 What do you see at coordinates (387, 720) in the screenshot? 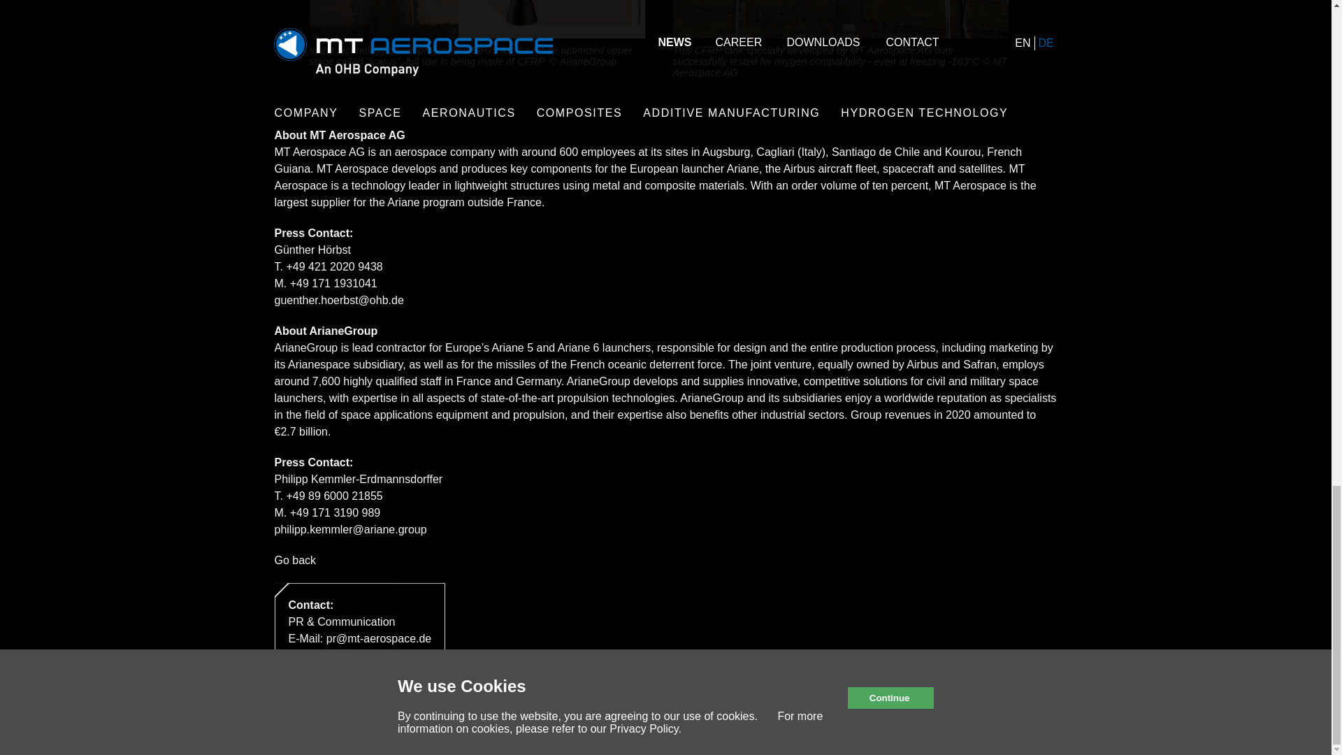
I see `PRIVACY POLICY` at bounding box center [387, 720].